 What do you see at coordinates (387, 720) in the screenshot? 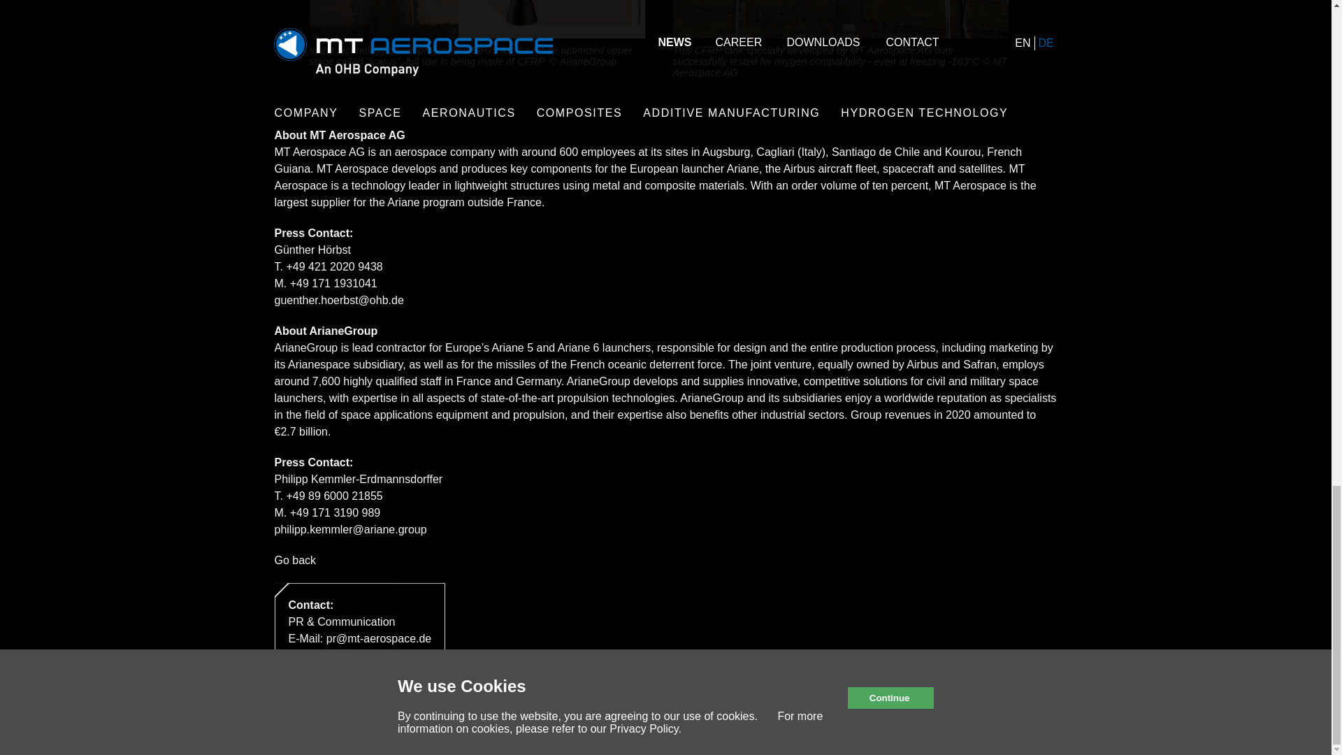
I see `PRIVACY POLICY` at bounding box center [387, 720].